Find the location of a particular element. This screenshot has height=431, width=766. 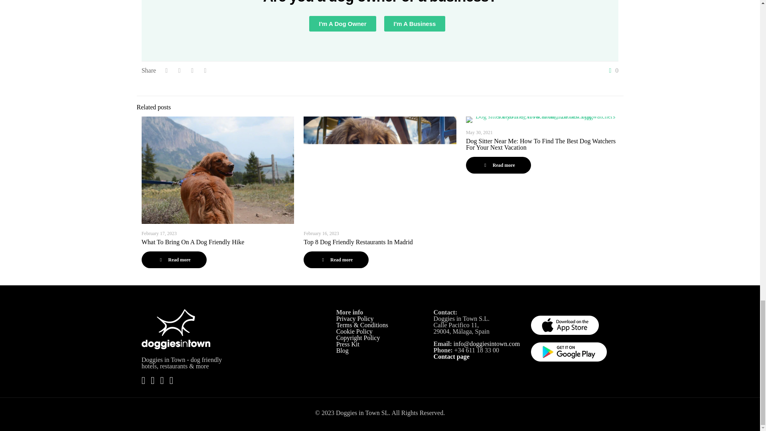

What To Bring On A Dog Friendly Hike is located at coordinates (193, 242).